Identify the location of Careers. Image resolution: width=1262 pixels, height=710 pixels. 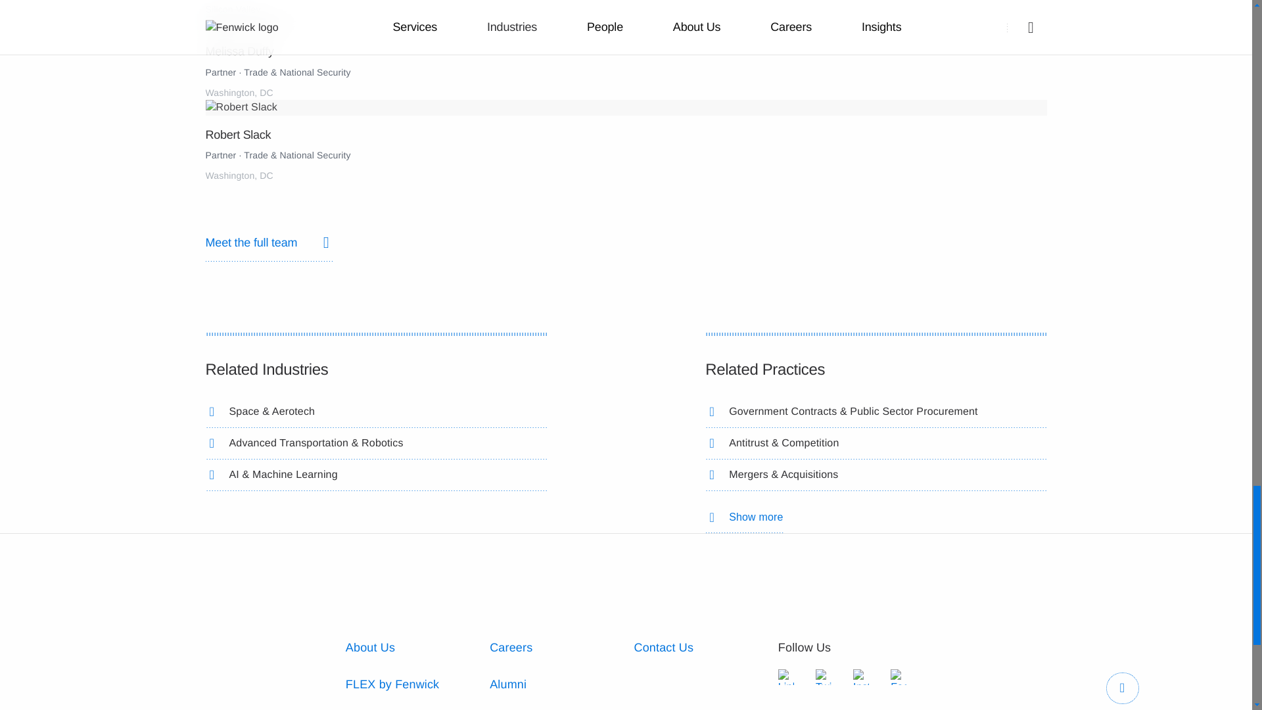
(511, 647).